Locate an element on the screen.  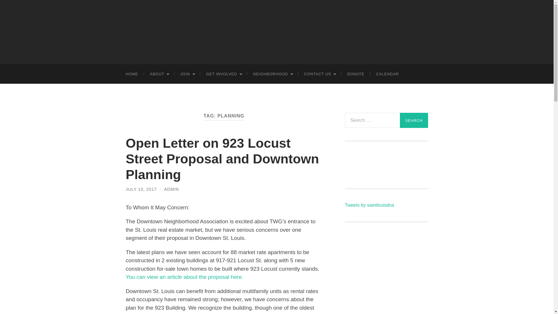
HOME is located at coordinates (132, 74).